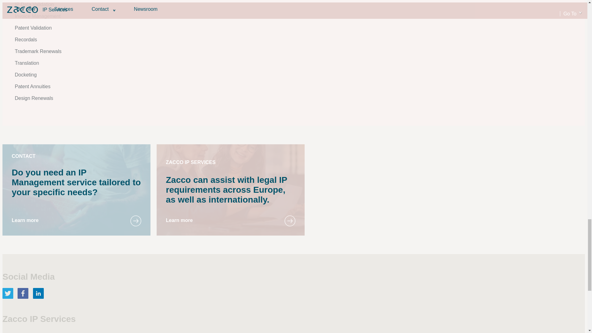 The image size is (592, 333). I want to click on Invoice Management, so click(38, 16).